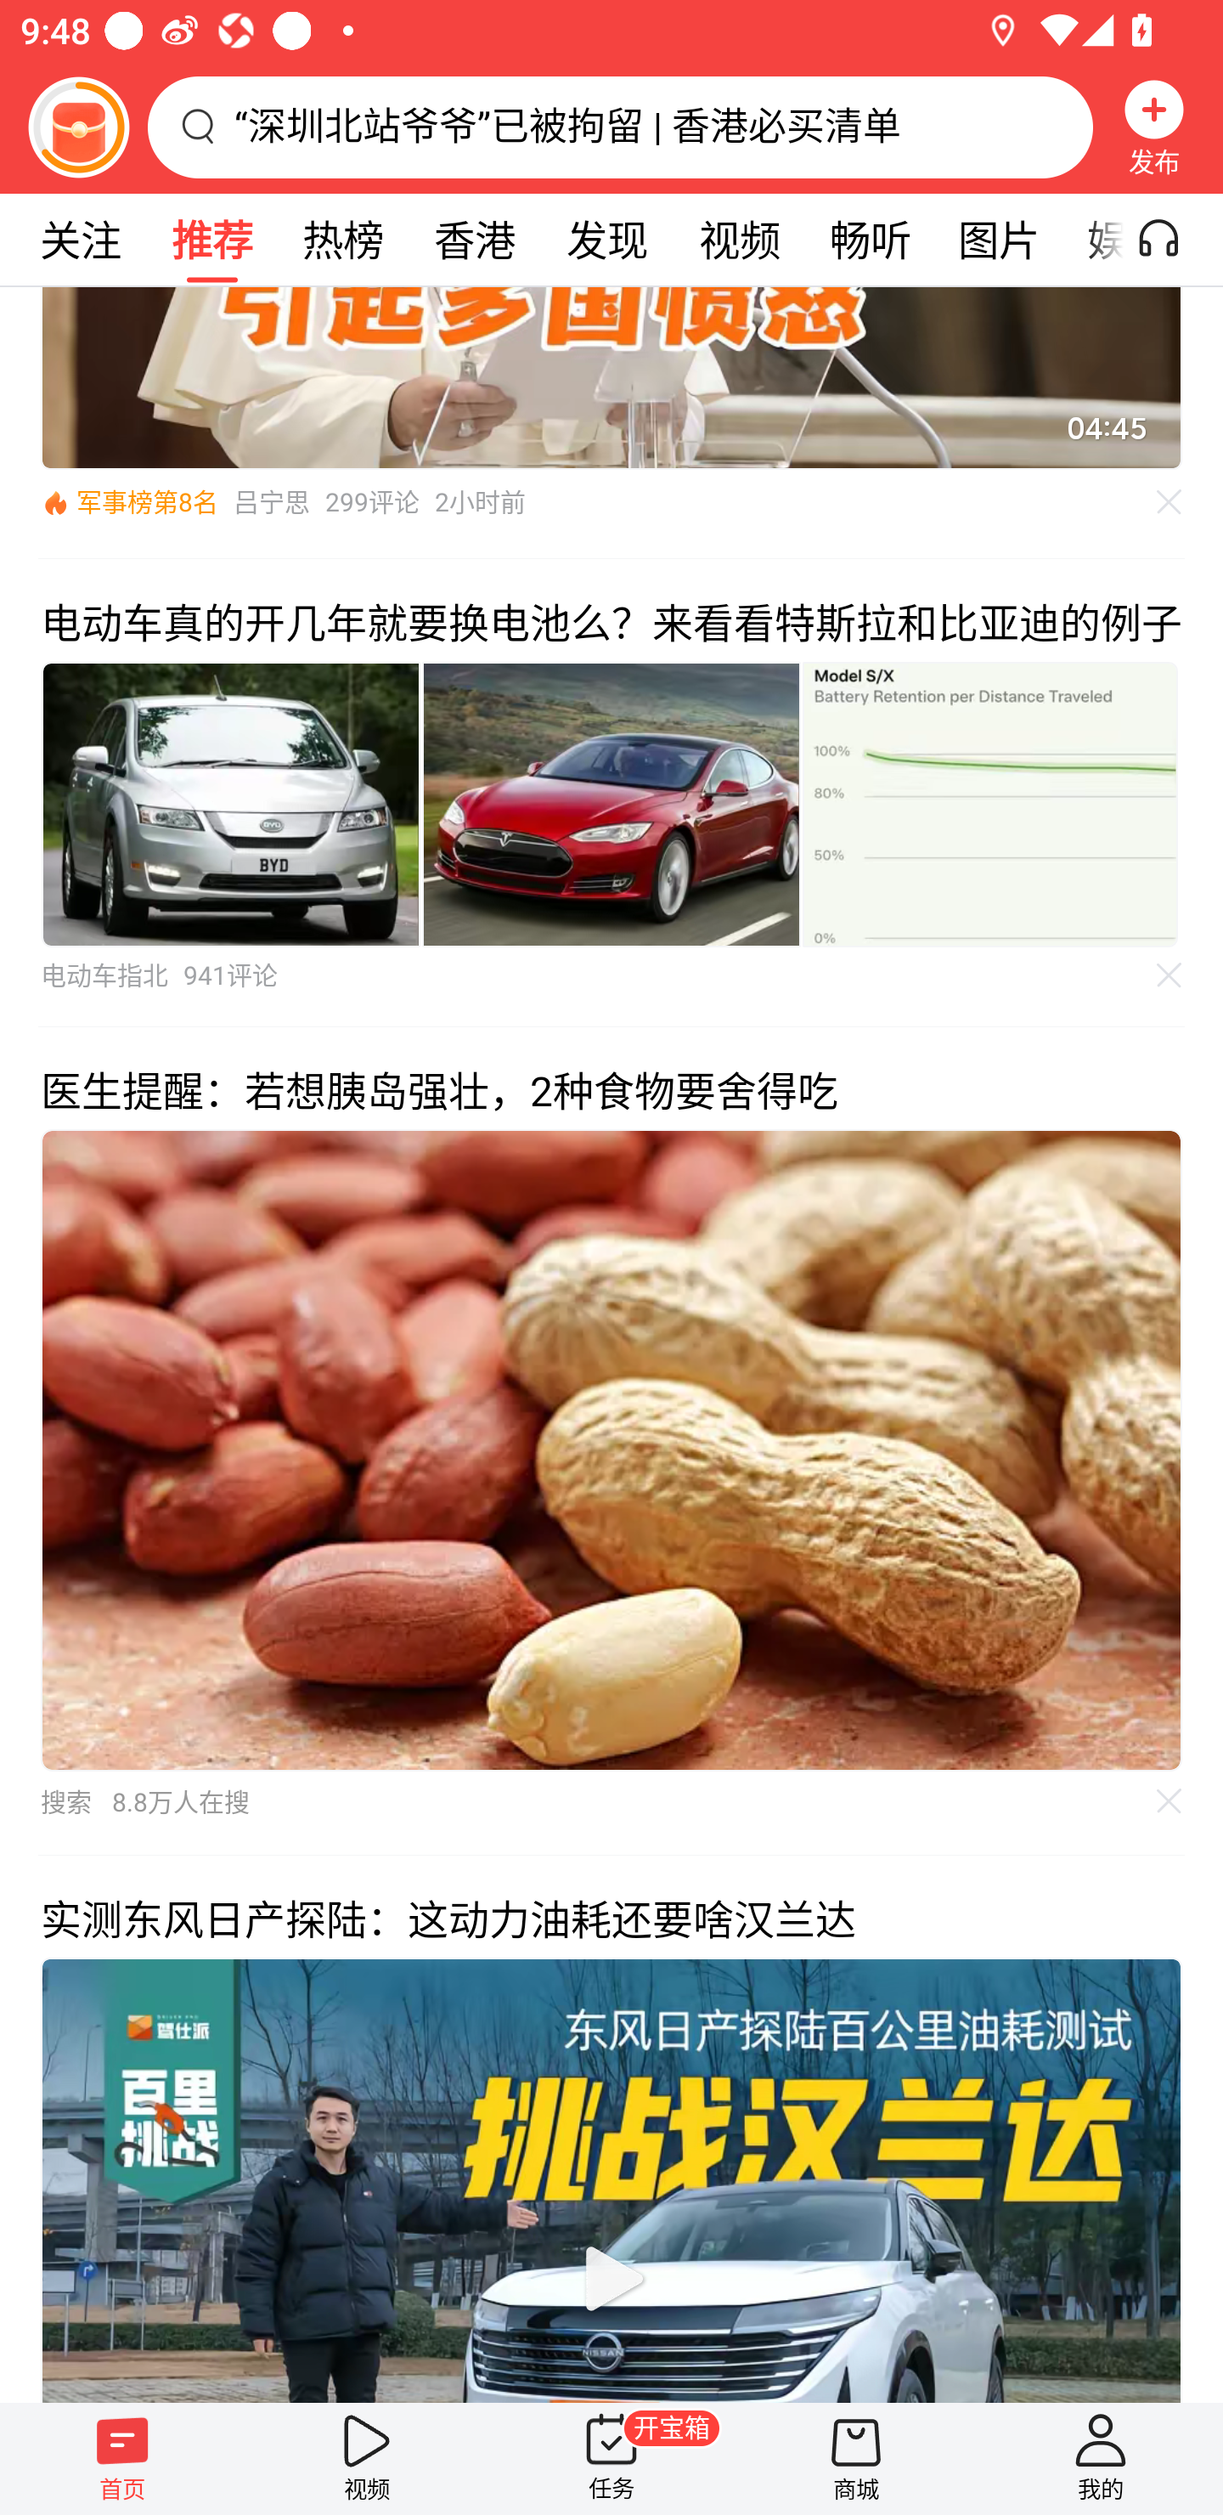 Image resolution: width=1223 pixels, height=2515 pixels. I want to click on 不感兴趣, so click(1169, 1800).